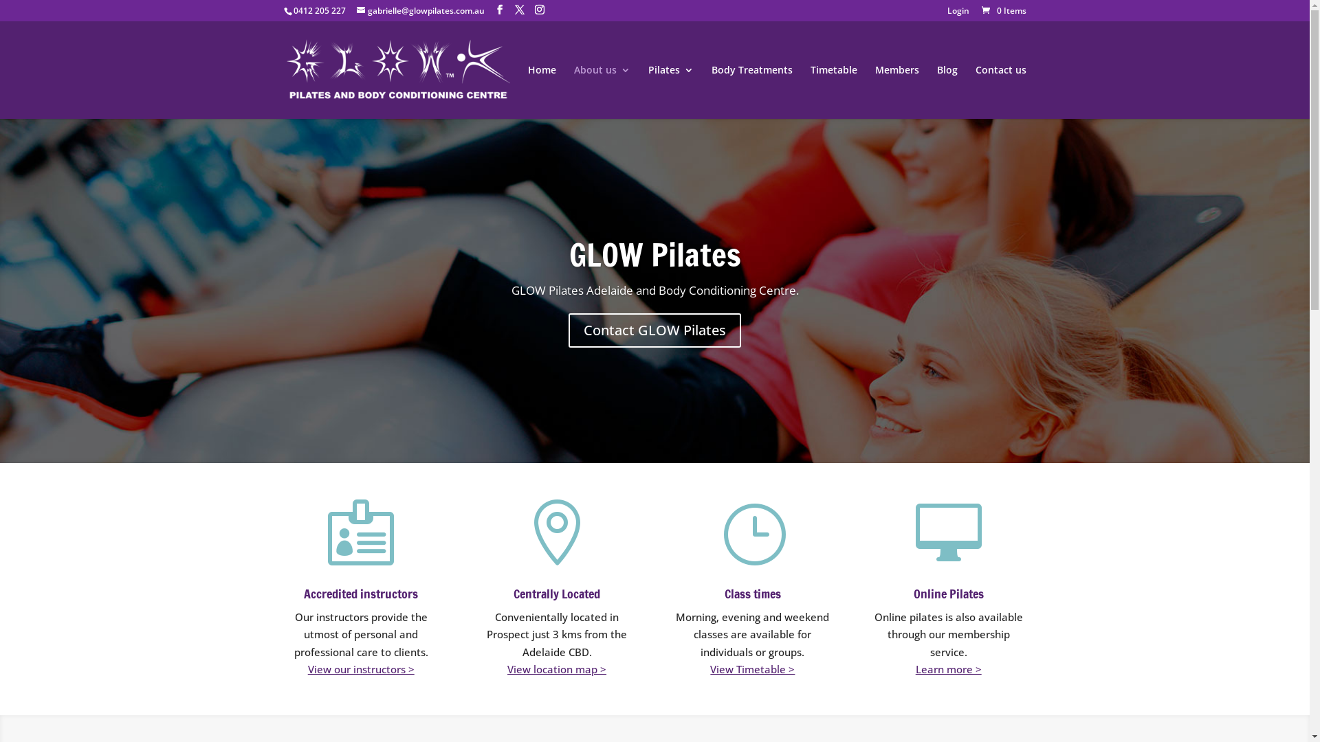 The width and height of the screenshot is (1320, 742). Describe the element at coordinates (958, 14) in the screenshot. I see `Login` at that location.